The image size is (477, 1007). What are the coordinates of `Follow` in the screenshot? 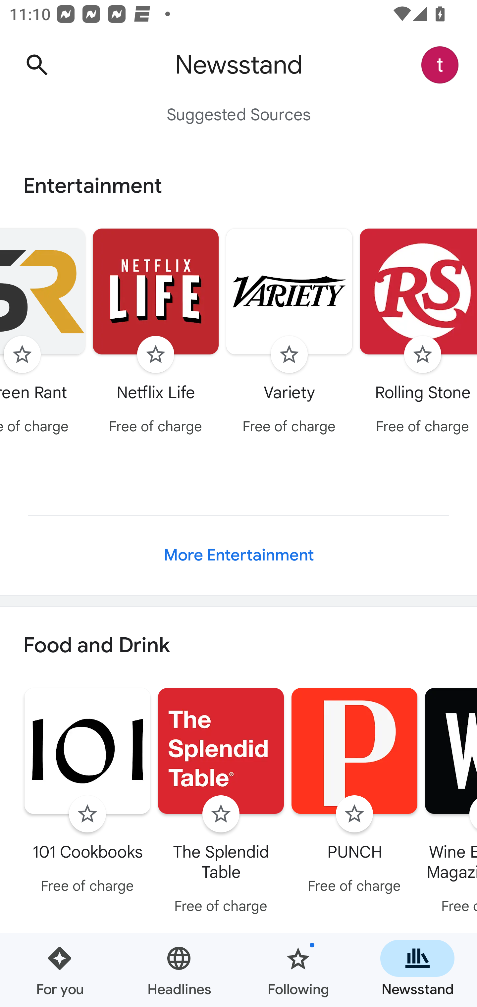 It's located at (354, 814).